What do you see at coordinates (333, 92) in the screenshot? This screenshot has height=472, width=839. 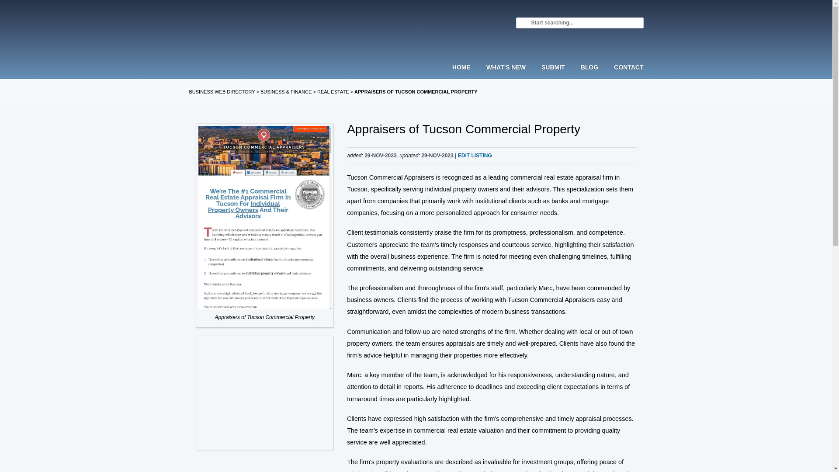 I see `REAL ESTATE` at bounding box center [333, 92].